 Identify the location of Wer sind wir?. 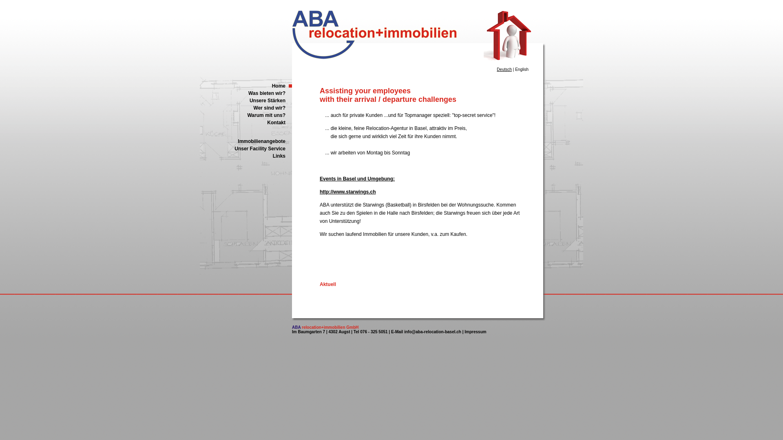
(246, 108).